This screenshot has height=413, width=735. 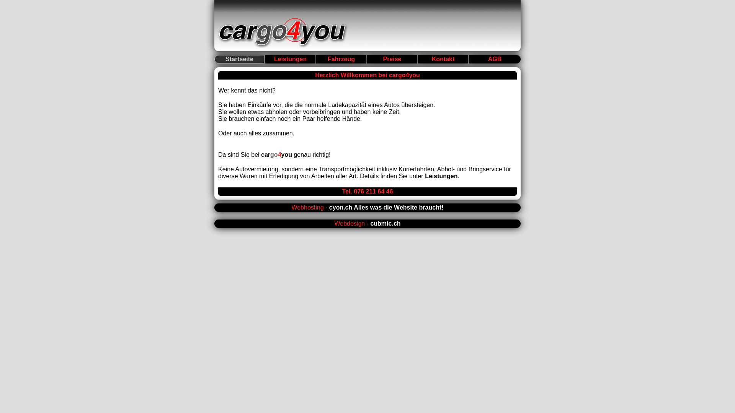 What do you see at coordinates (495, 59) in the screenshot?
I see `AGB` at bounding box center [495, 59].